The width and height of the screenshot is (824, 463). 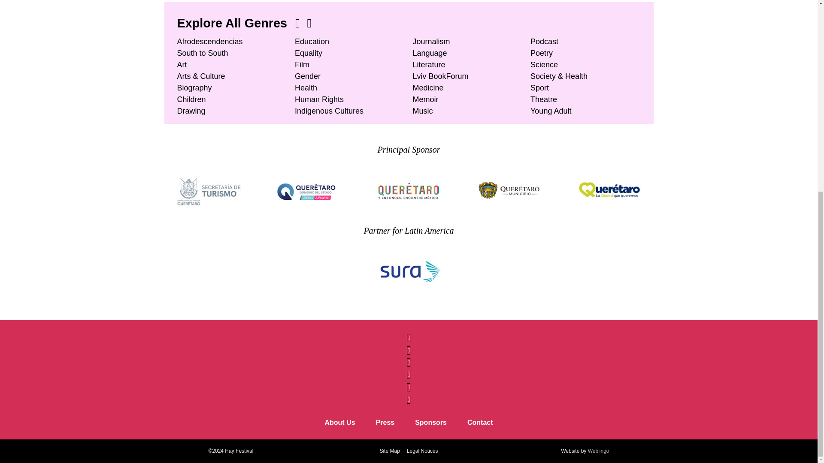 What do you see at coordinates (408, 371) in the screenshot?
I see `Instagram` at bounding box center [408, 371].